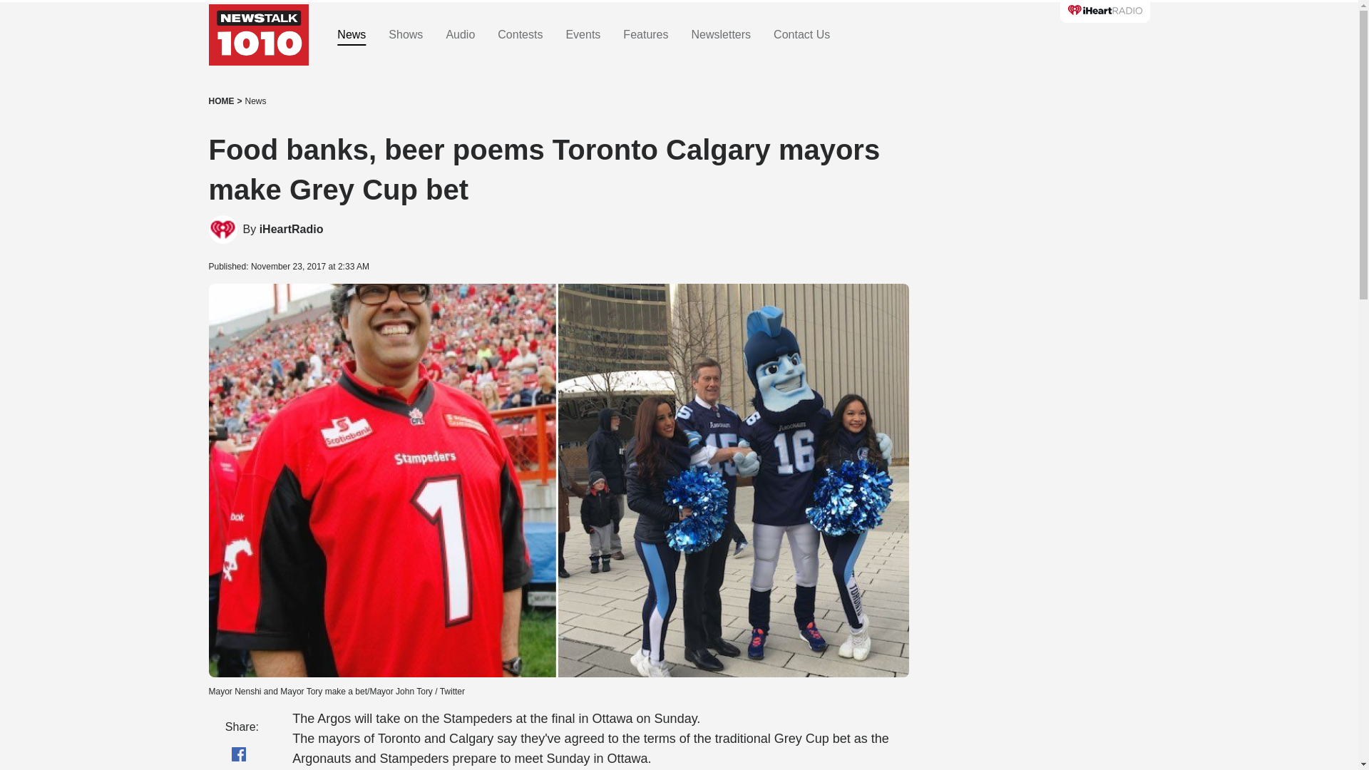  Describe the element at coordinates (291, 230) in the screenshot. I see `iHeartRadio  ` at that location.